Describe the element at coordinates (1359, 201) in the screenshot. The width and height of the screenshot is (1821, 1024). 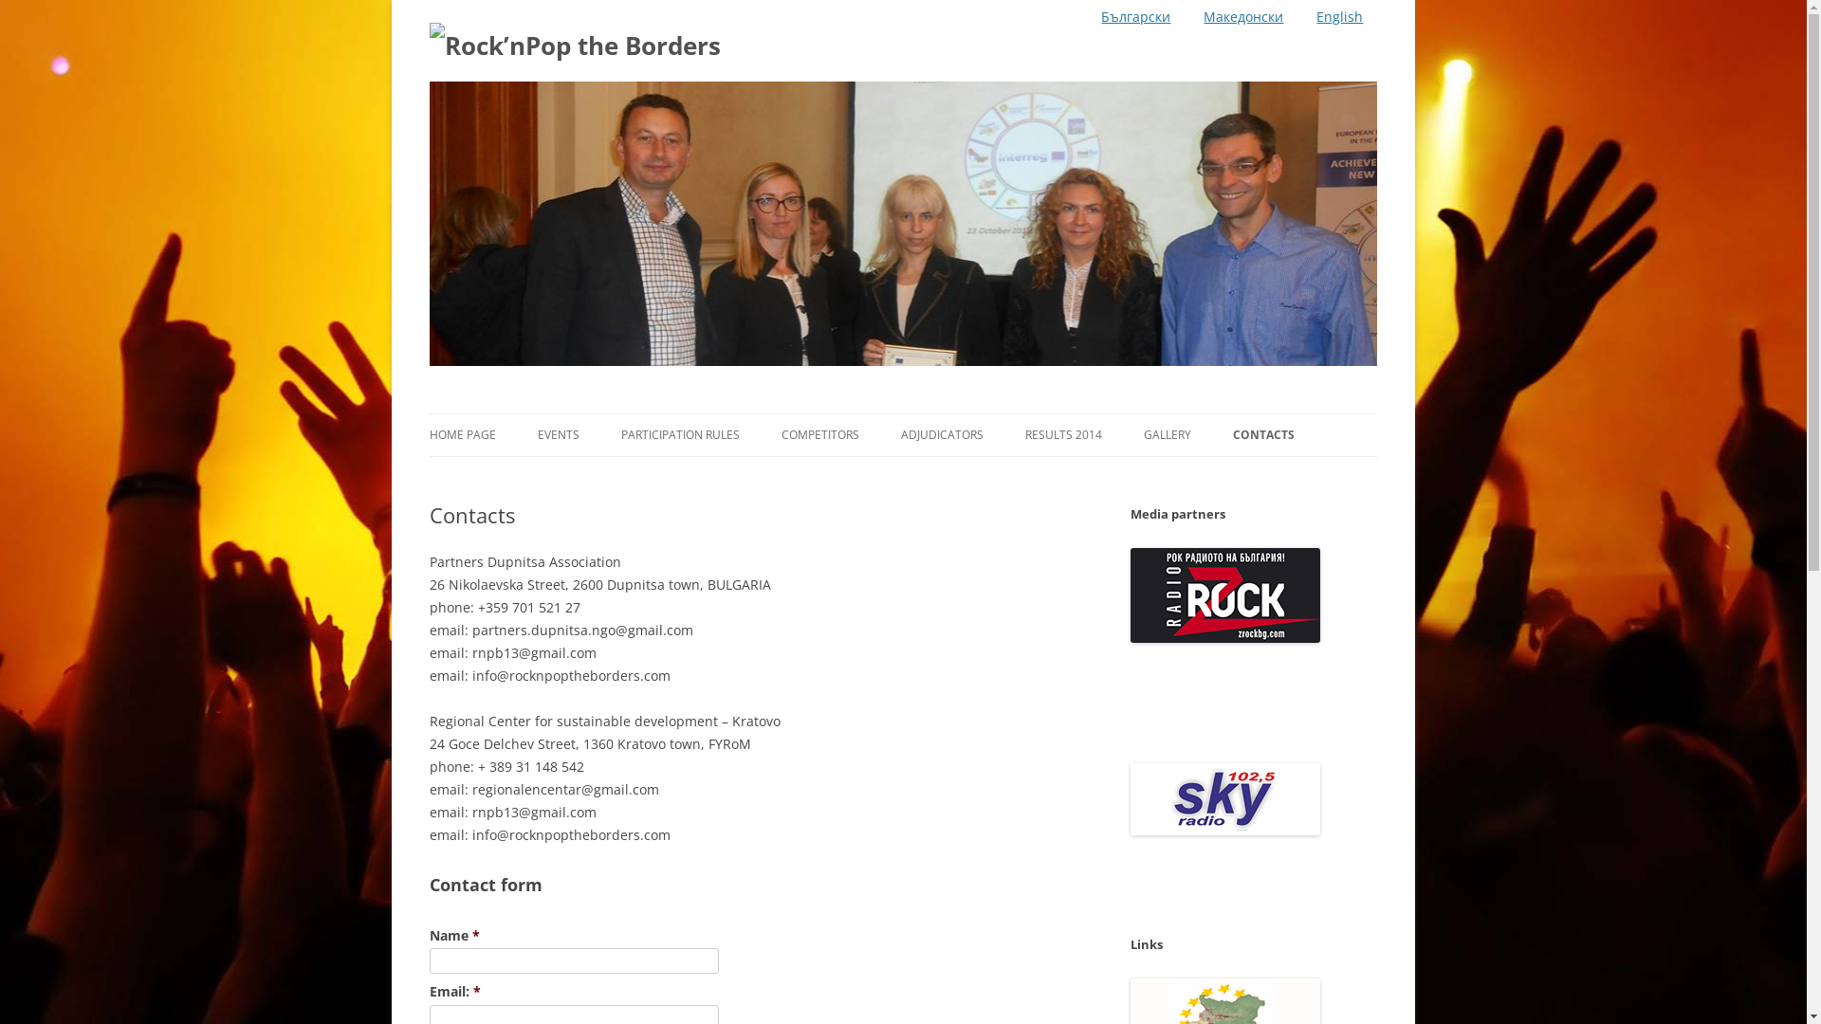
I see `Next` at that location.